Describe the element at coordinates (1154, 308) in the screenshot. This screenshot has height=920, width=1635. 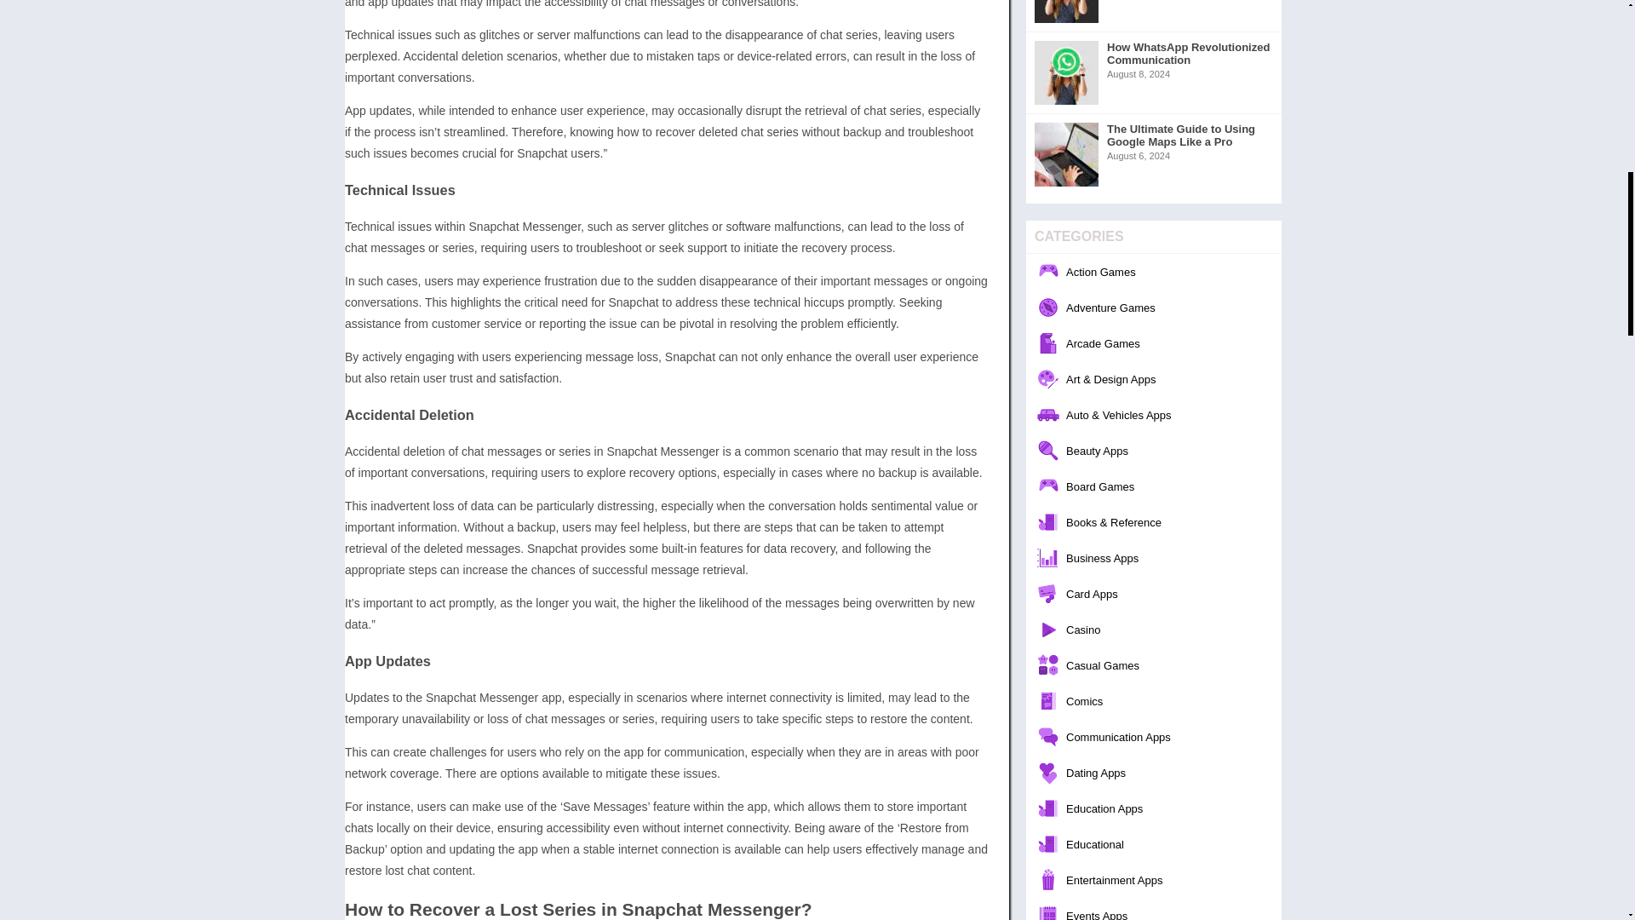
I see `Adventure Games` at that location.